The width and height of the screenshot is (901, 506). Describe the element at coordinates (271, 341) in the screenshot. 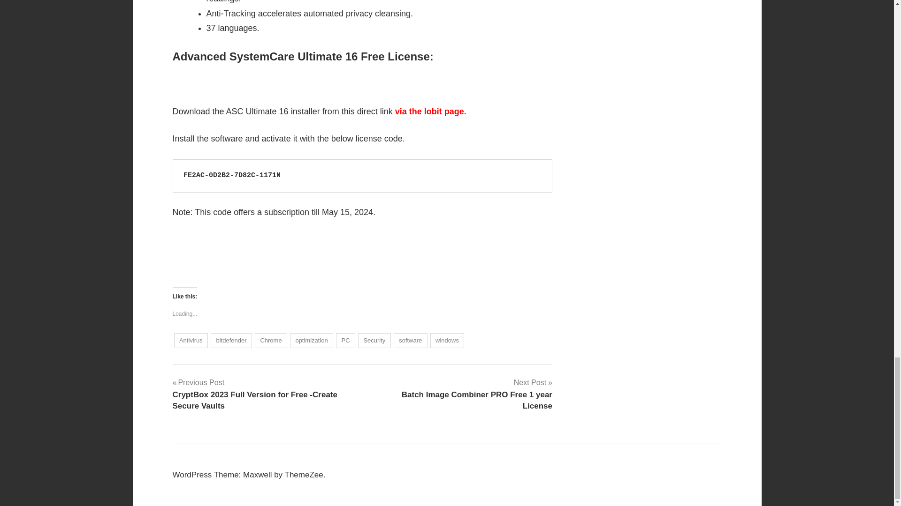

I see `software` at that location.